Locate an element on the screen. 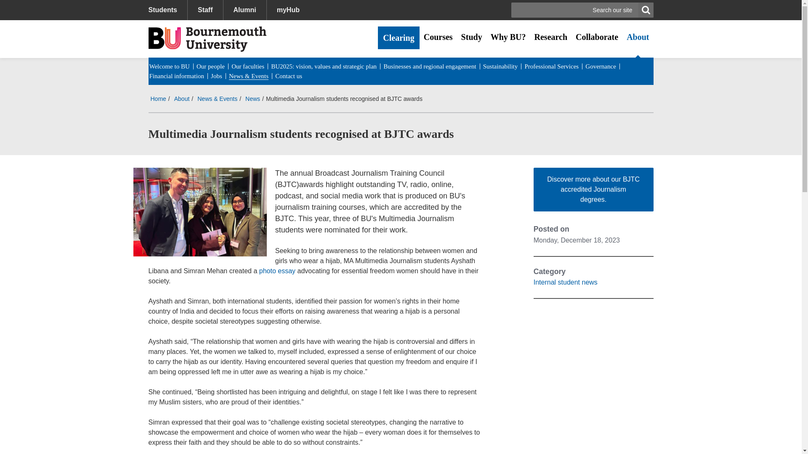  Study is located at coordinates (471, 37).